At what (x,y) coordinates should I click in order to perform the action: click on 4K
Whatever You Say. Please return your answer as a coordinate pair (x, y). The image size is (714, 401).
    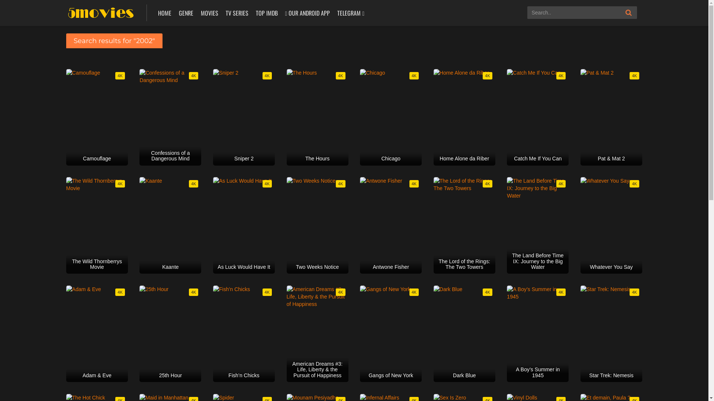
    Looking at the image, I should click on (611, 225).